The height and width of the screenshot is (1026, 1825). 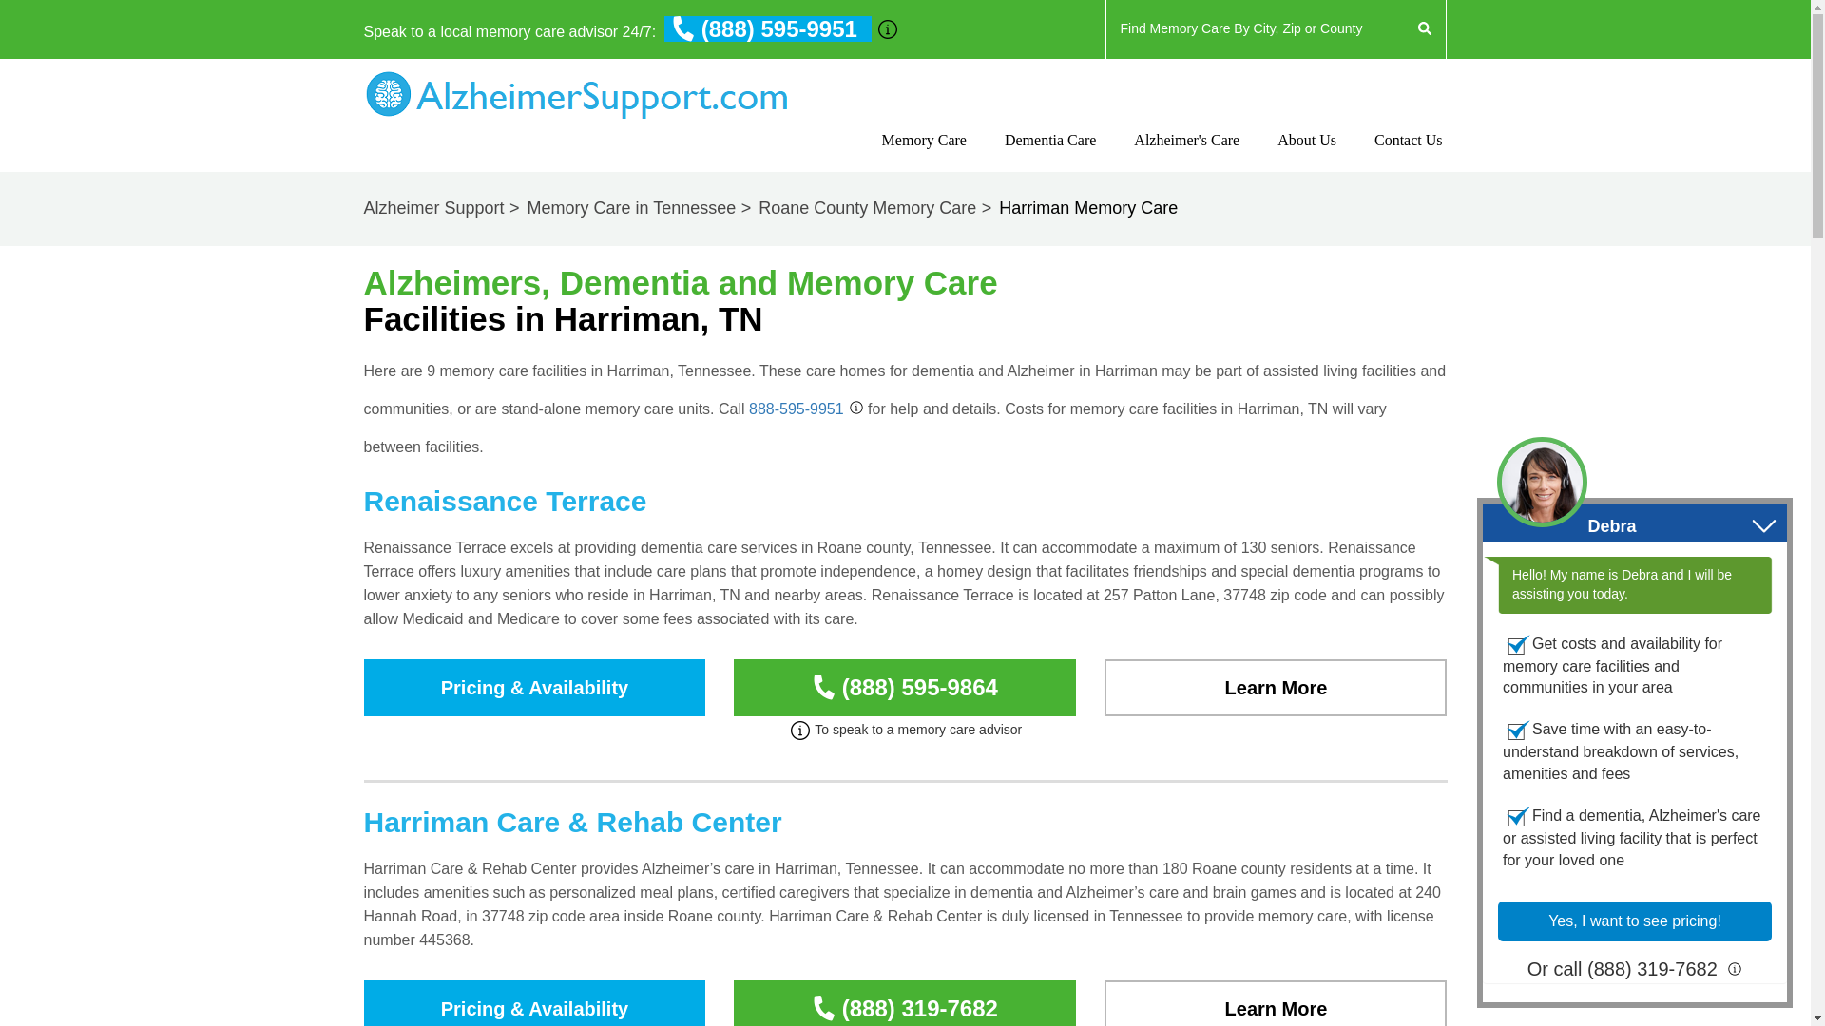 What do you see at coordinates (1306, 157) in the screenshot?
I see `Contact Us` at bounding box center [1306, 157].